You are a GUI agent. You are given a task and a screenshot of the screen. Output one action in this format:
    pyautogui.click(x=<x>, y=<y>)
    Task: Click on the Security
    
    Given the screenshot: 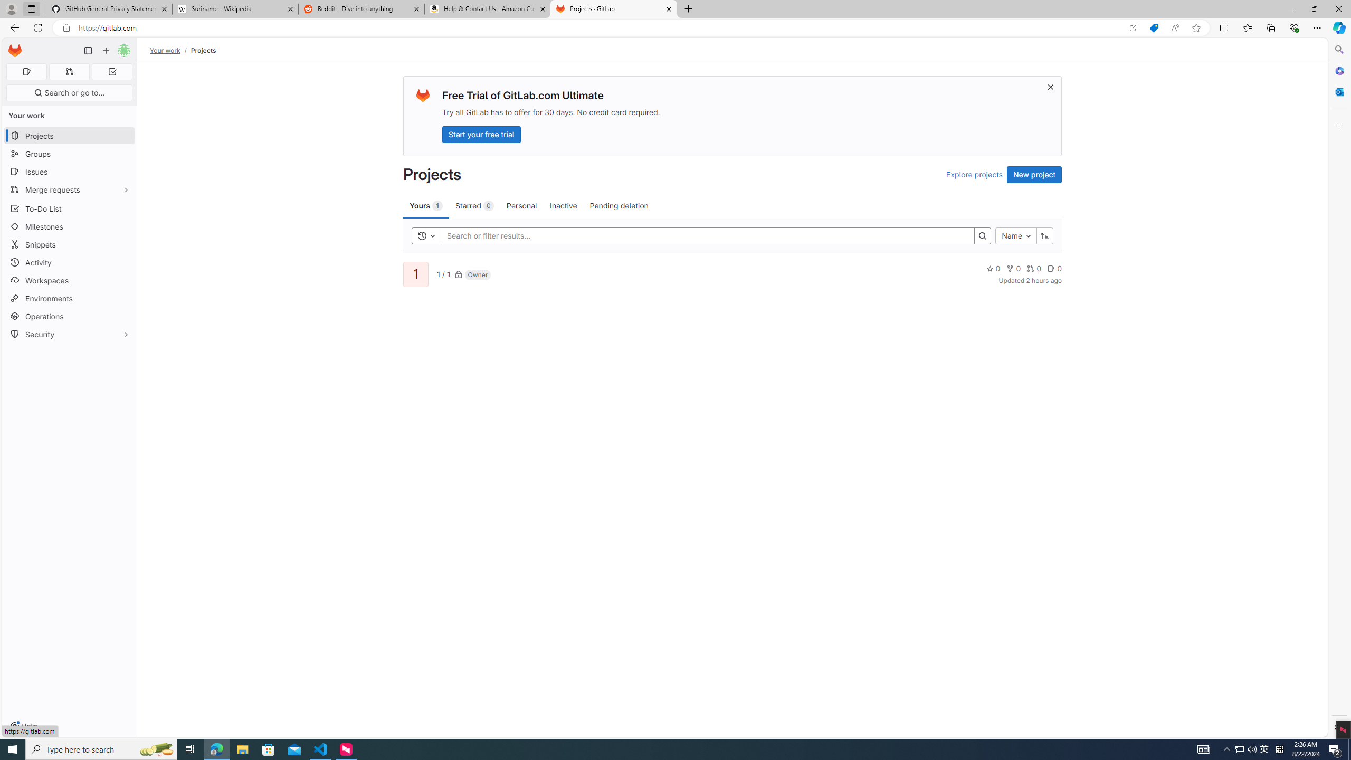 What is the action you would take?
    pyautogui.click(x=70, y=334)
    